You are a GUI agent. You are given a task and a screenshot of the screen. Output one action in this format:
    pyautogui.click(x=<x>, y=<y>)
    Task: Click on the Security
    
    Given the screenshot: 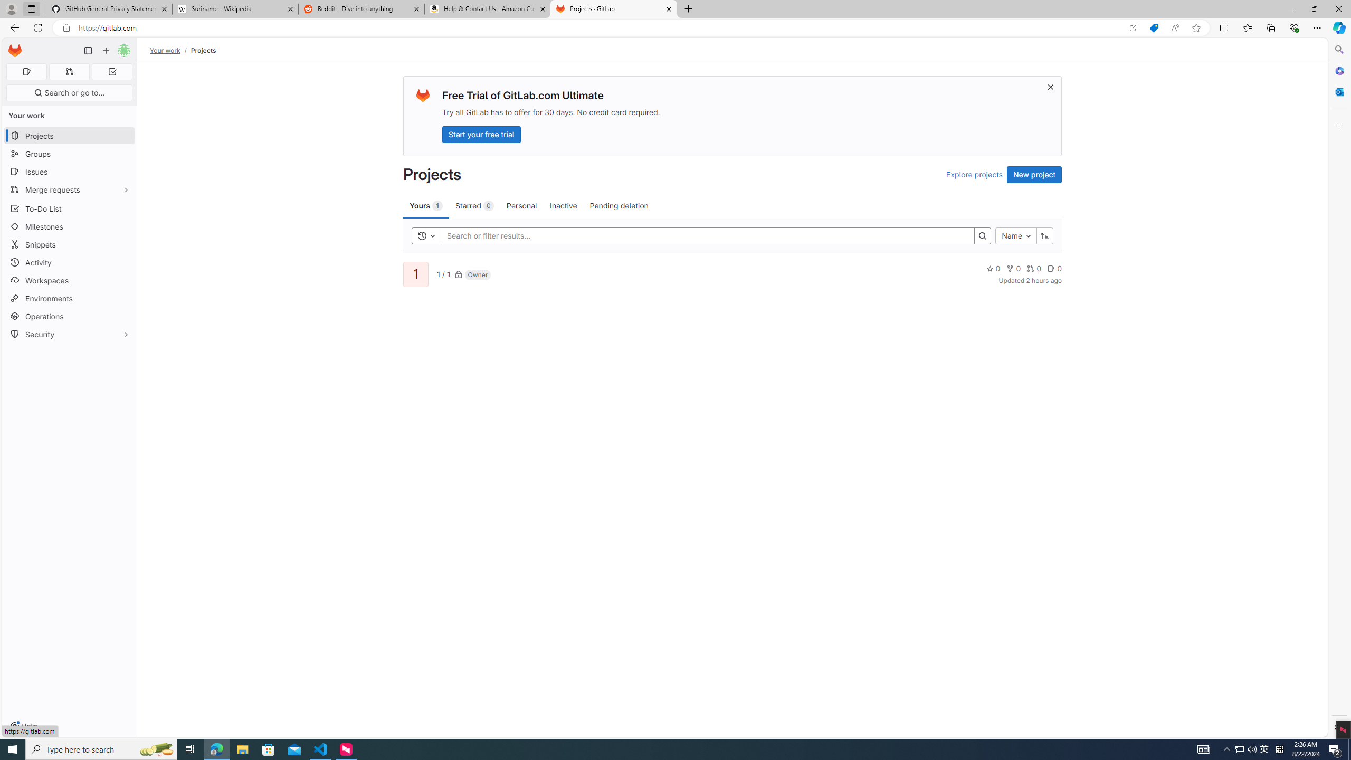 What is the action you would take?
    pyautogui.click(x=70, y=334)
    